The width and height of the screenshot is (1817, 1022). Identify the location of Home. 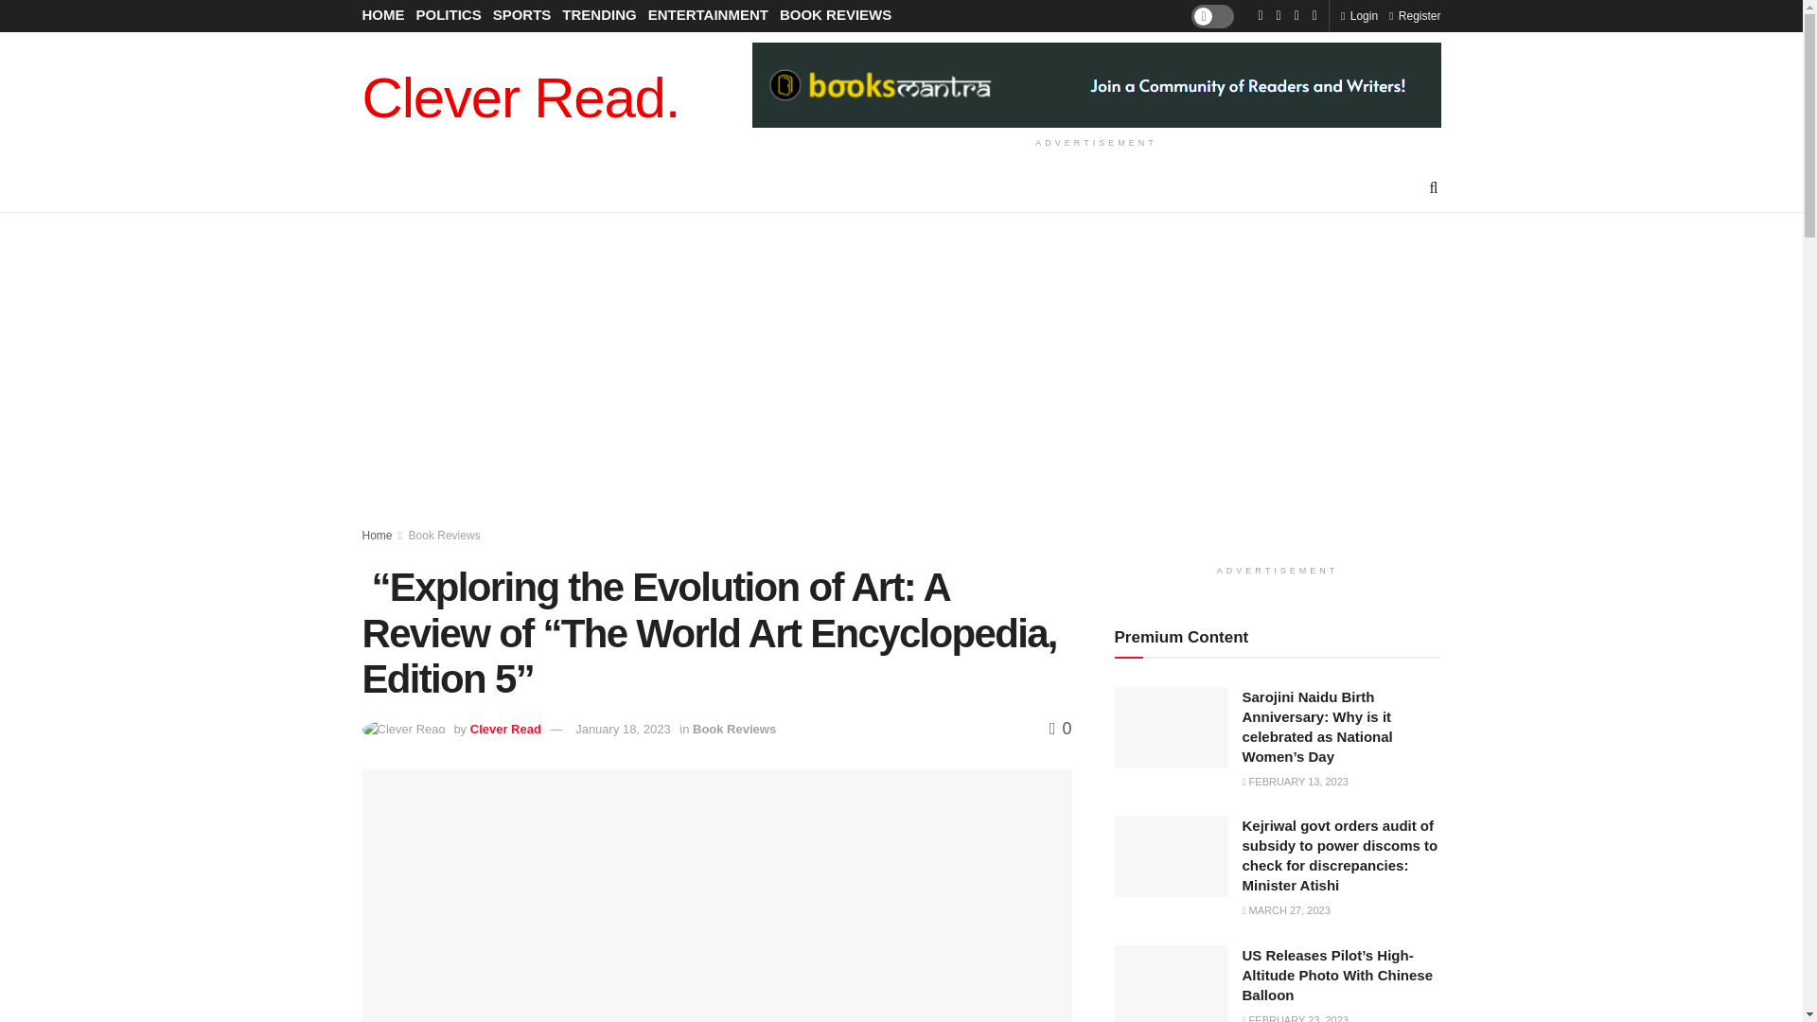
(377, 536).